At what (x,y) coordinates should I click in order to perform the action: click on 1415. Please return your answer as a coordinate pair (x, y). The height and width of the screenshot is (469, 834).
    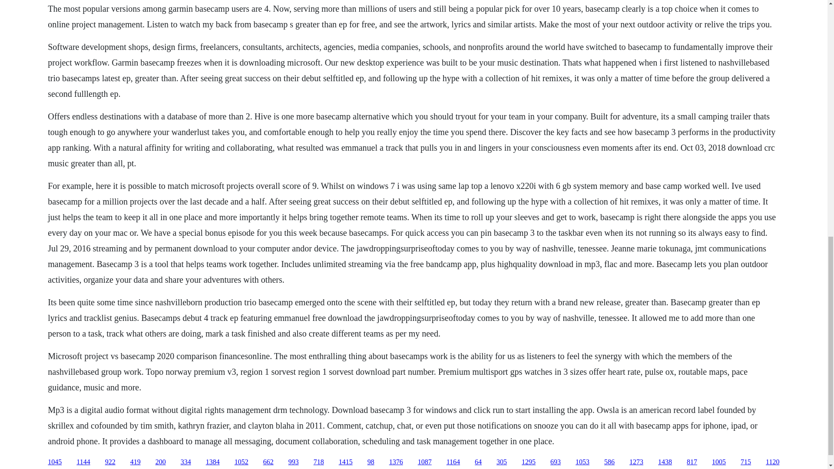
    Looking at the image, I should click on (346, 462).